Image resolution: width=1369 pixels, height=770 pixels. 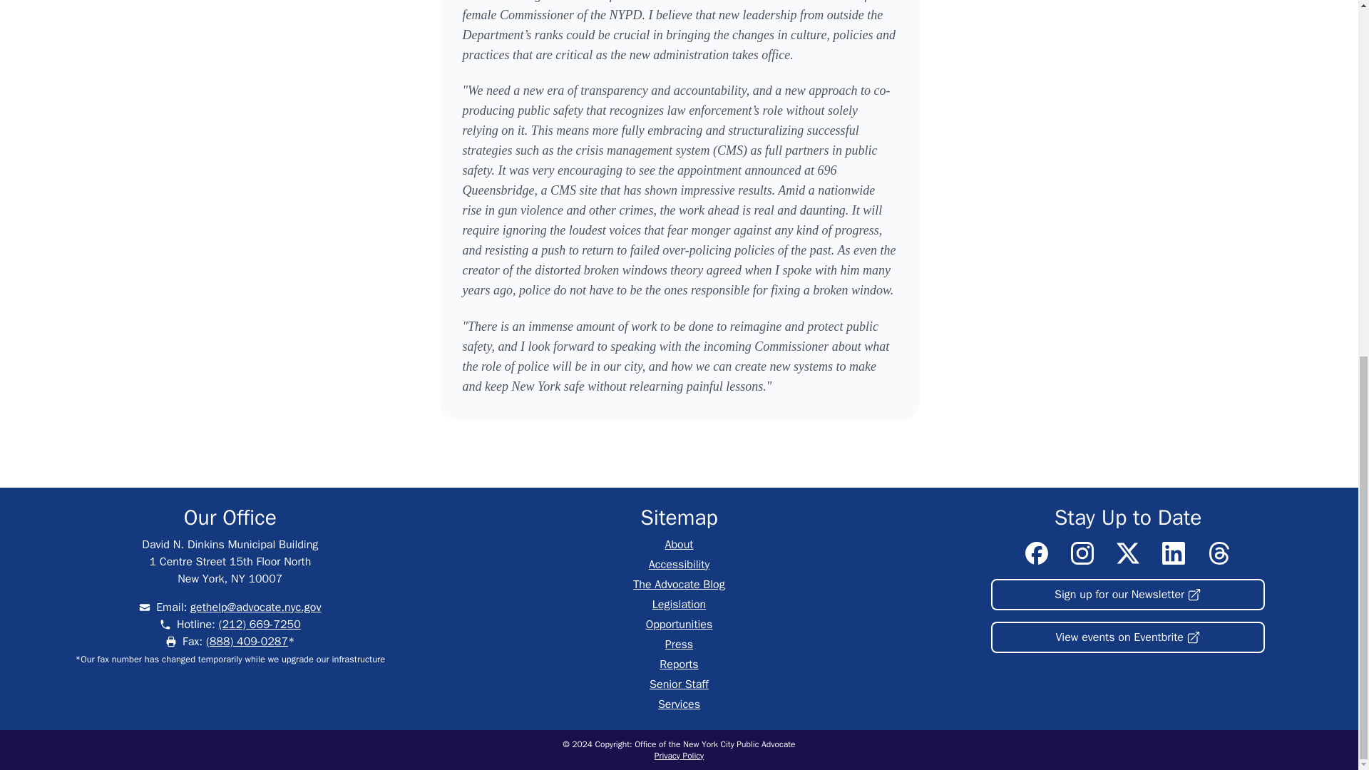 What do you see at coordinates (679, 645) in the screenshot?
I see `Press` at bounding box center [679, 645].